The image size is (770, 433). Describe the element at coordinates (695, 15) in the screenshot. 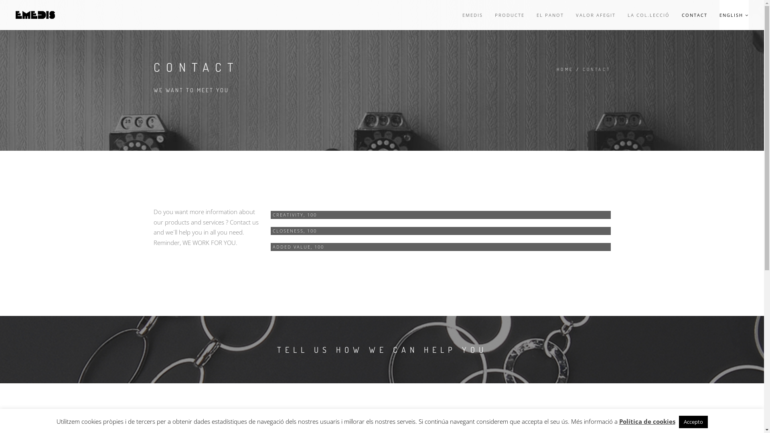

I see `CONTACT` at that location.